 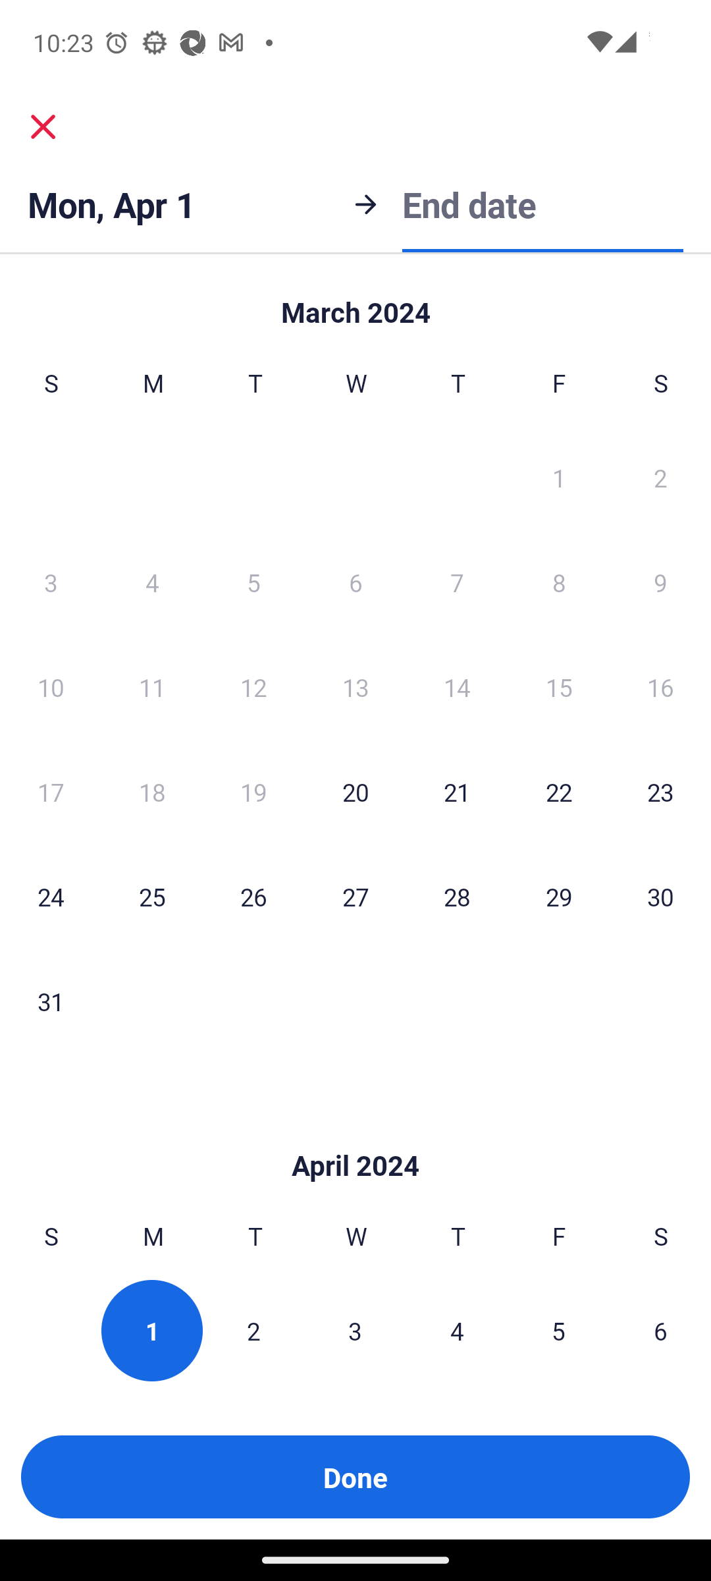 I want to click on 16 Saturday, March 16, 2024, so click(x=660, y=686).